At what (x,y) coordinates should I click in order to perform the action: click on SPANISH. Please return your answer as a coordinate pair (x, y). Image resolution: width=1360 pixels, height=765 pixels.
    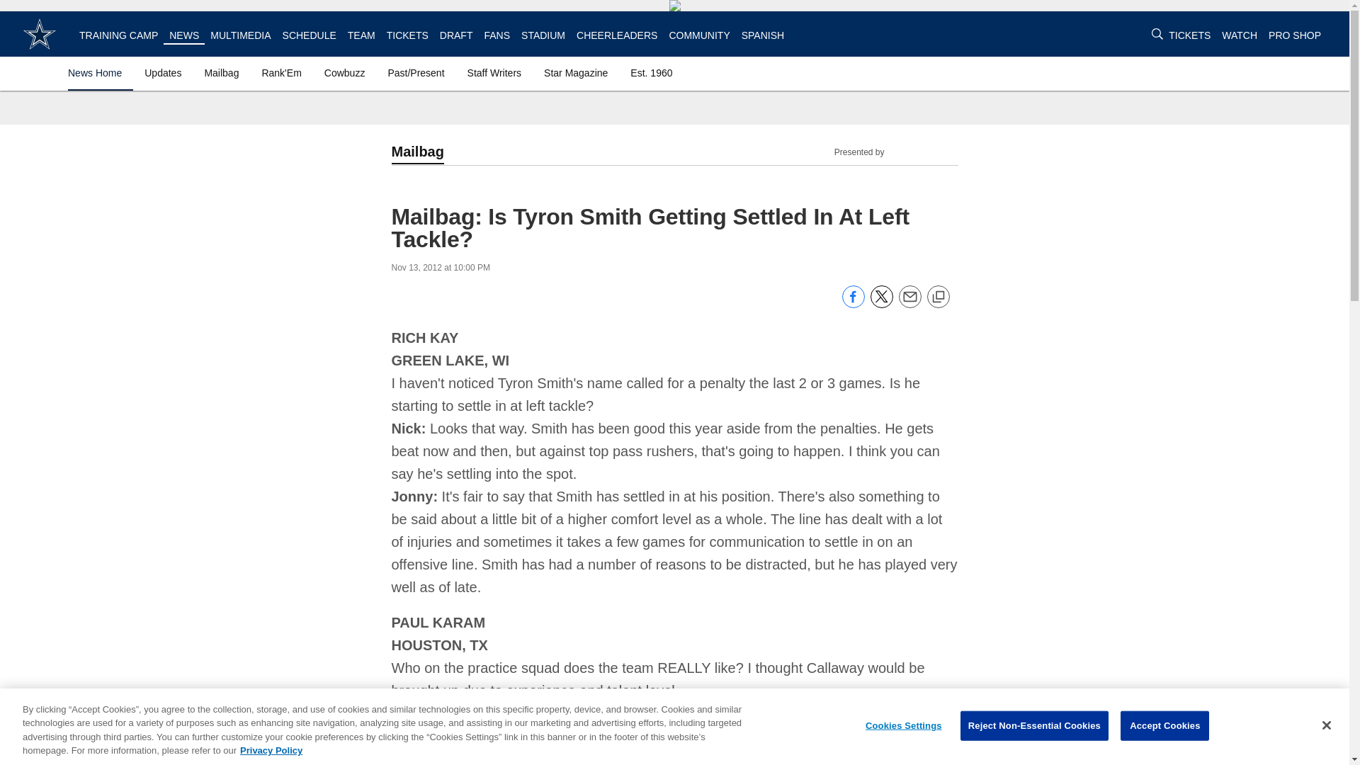
    Looking at the image, I should click on (762, 35).